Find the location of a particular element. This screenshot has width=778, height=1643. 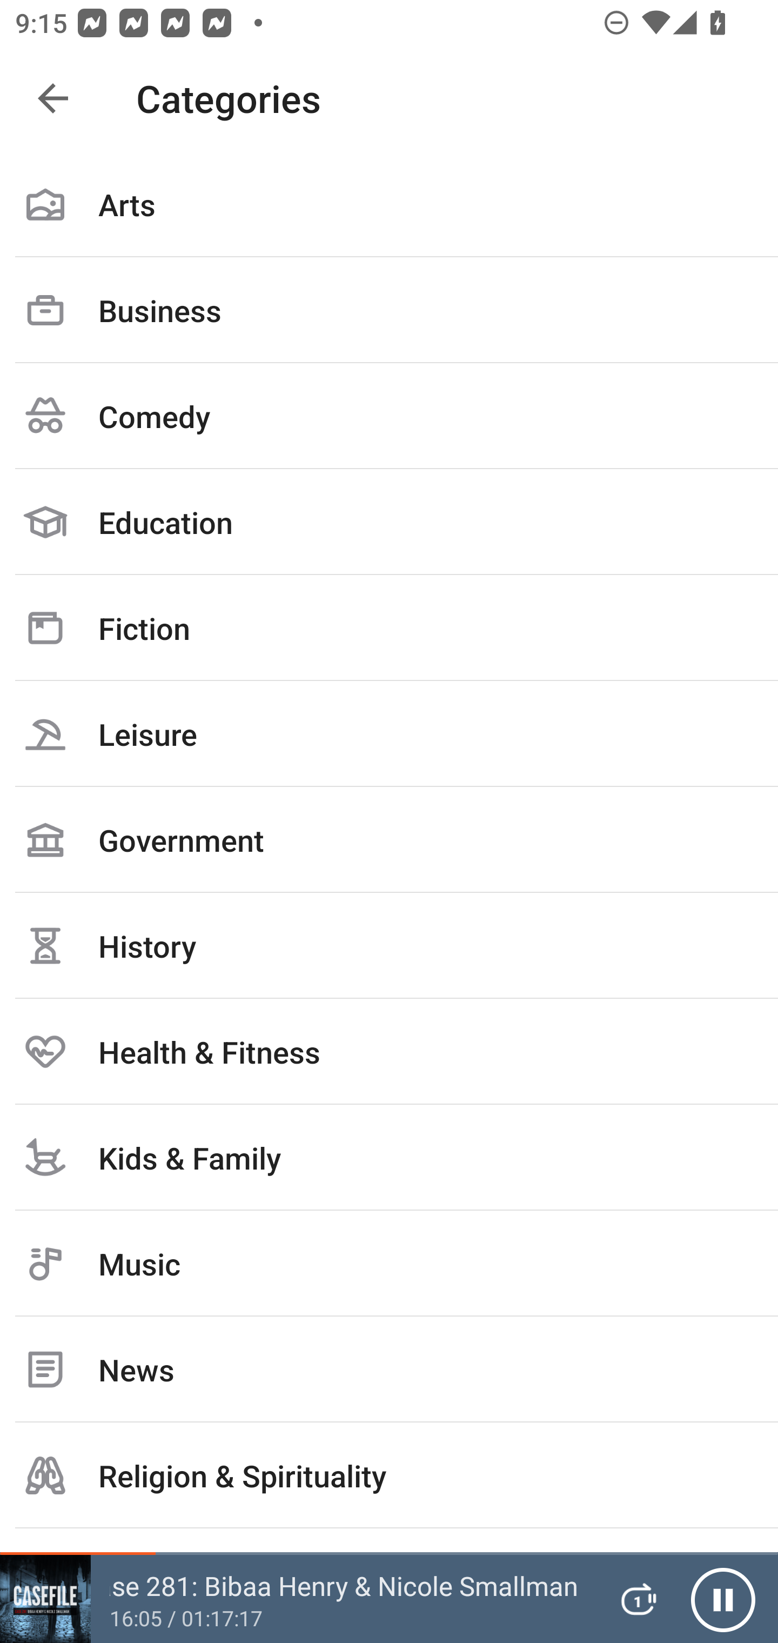

Music is located at coordinates (389, 1264).